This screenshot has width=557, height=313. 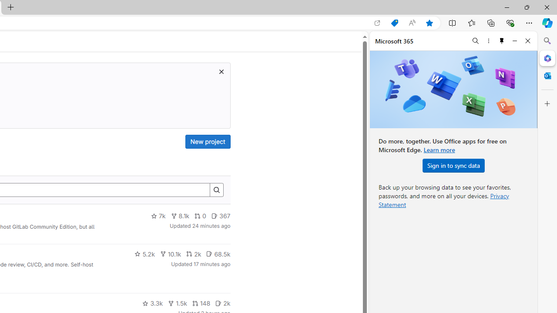 I want to click on 0, so click(x=200, y=216).